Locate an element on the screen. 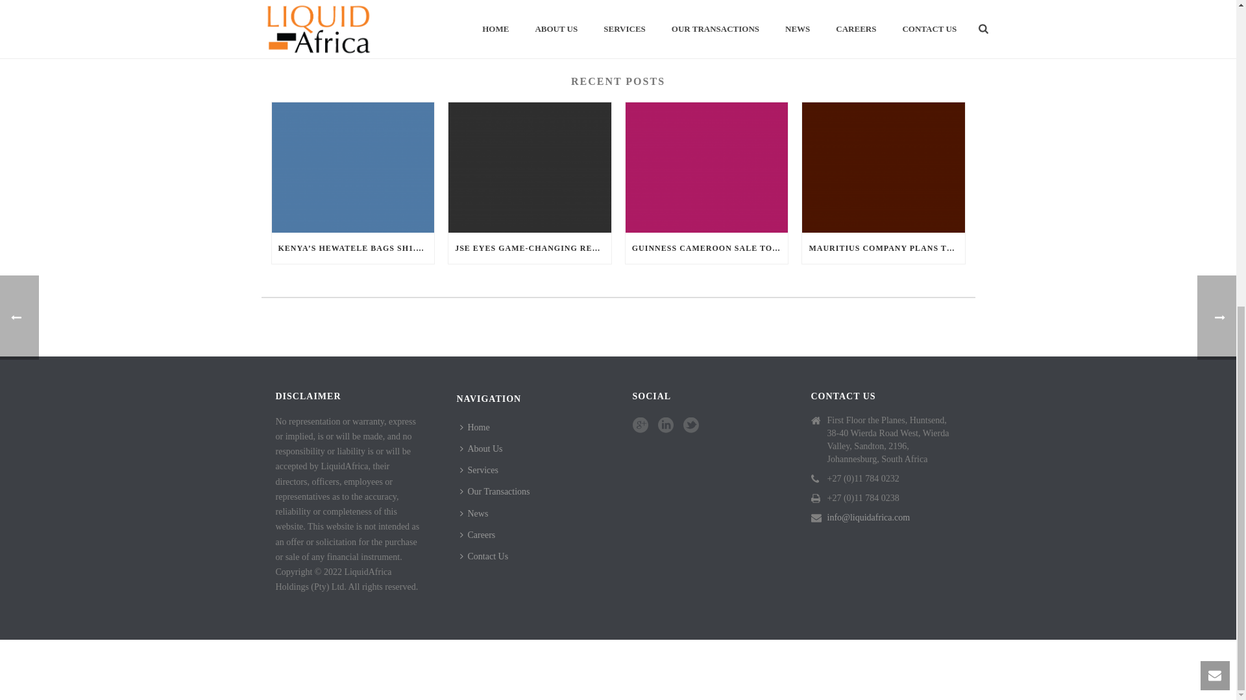 This screenshot has width=1246, height=700. Mauritius company plans to buy off Cipla Quality Chemicals is located at coordinates (883, 167).